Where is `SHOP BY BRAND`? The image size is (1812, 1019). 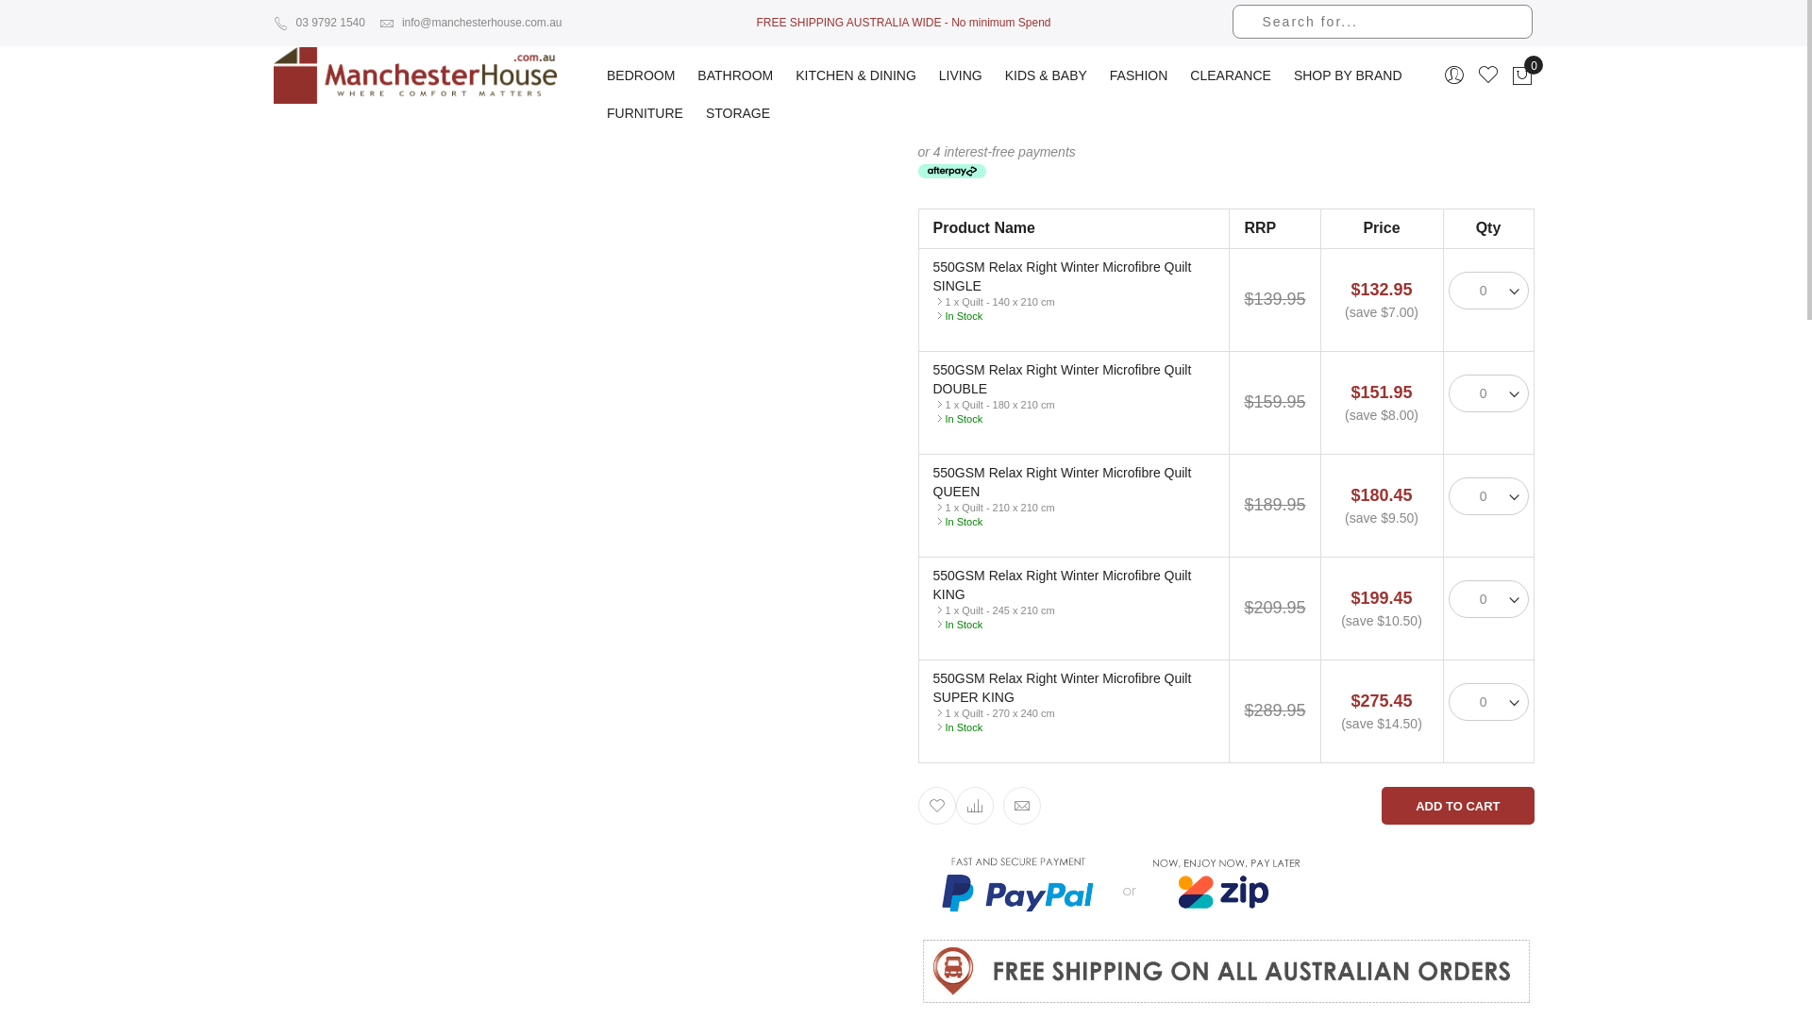 SHOP BY BRAND is located at coordinates (1348, 70).